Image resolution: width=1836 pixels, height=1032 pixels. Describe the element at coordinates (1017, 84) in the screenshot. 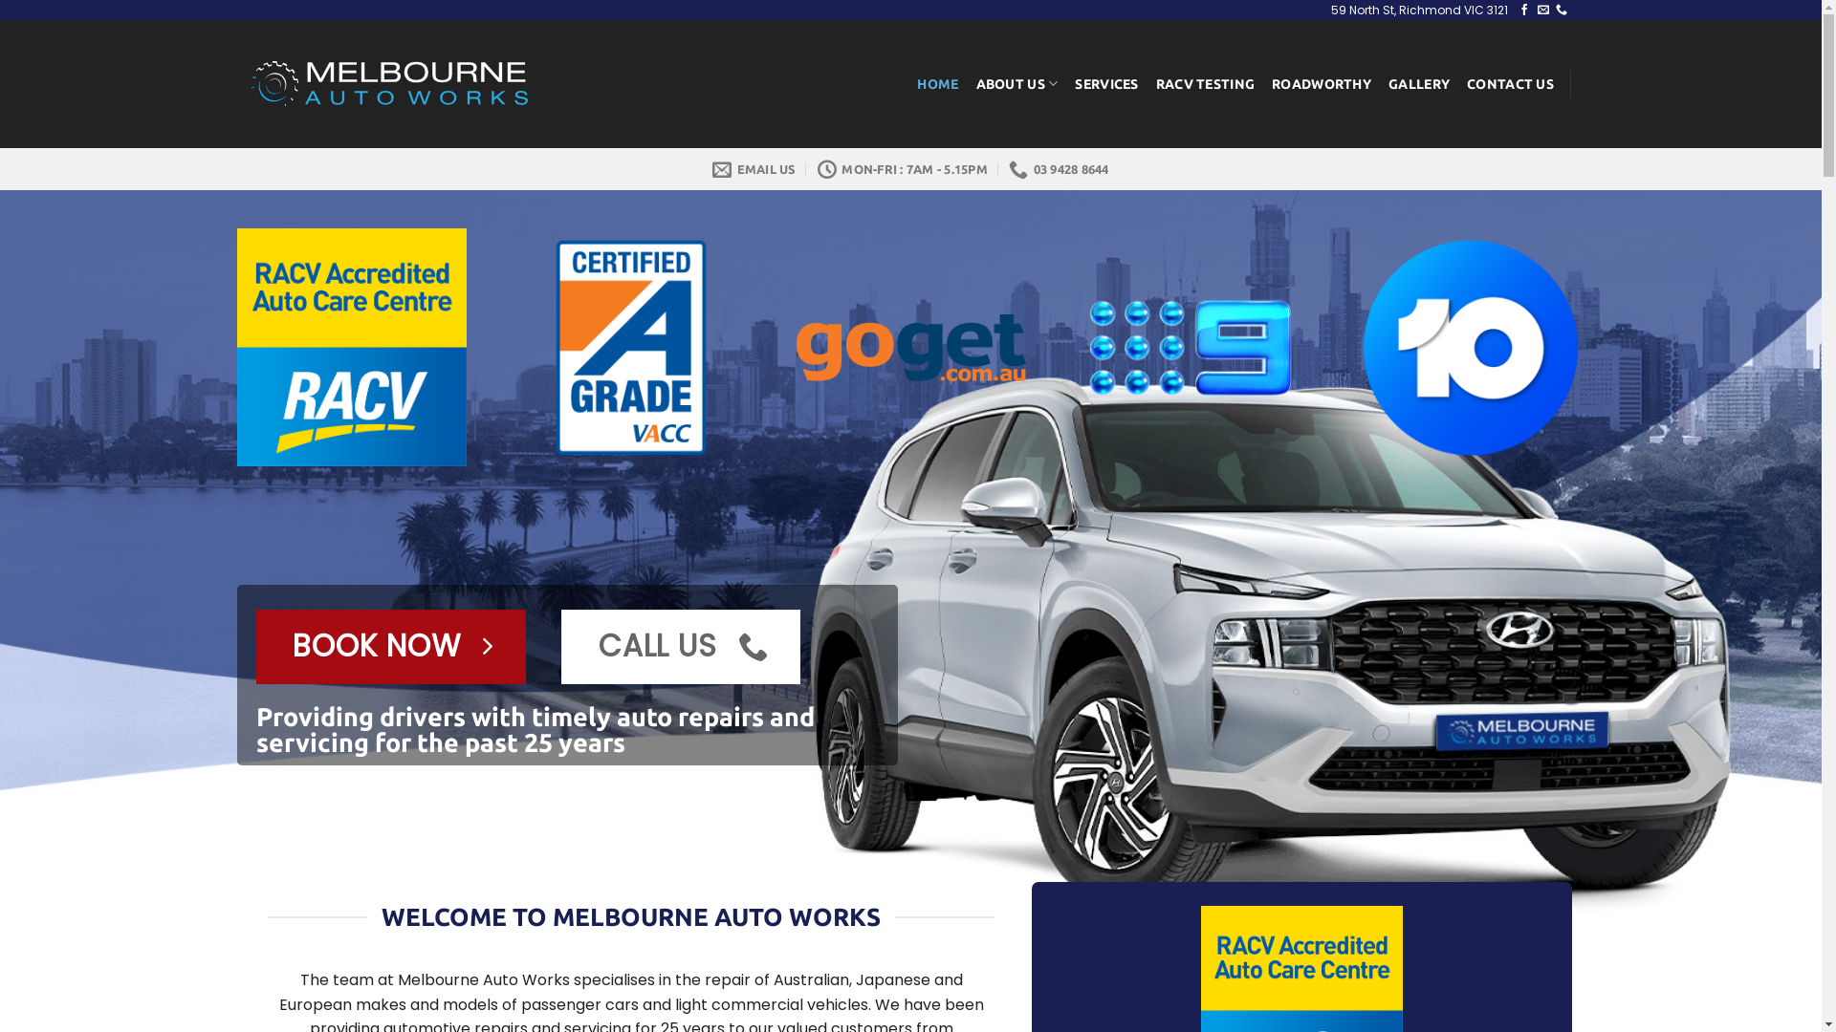

I see `ABOUT US` at that location.